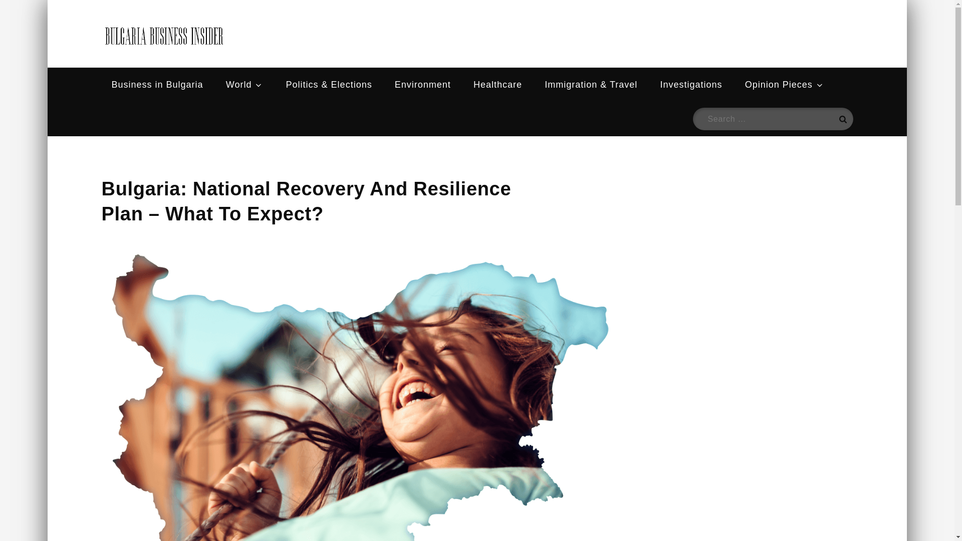 The height and width of the screenshot is (541, 962). What do you see at coordinates (245, 85) in the screenshot?
I see `World` at bounding box center [245, 85].